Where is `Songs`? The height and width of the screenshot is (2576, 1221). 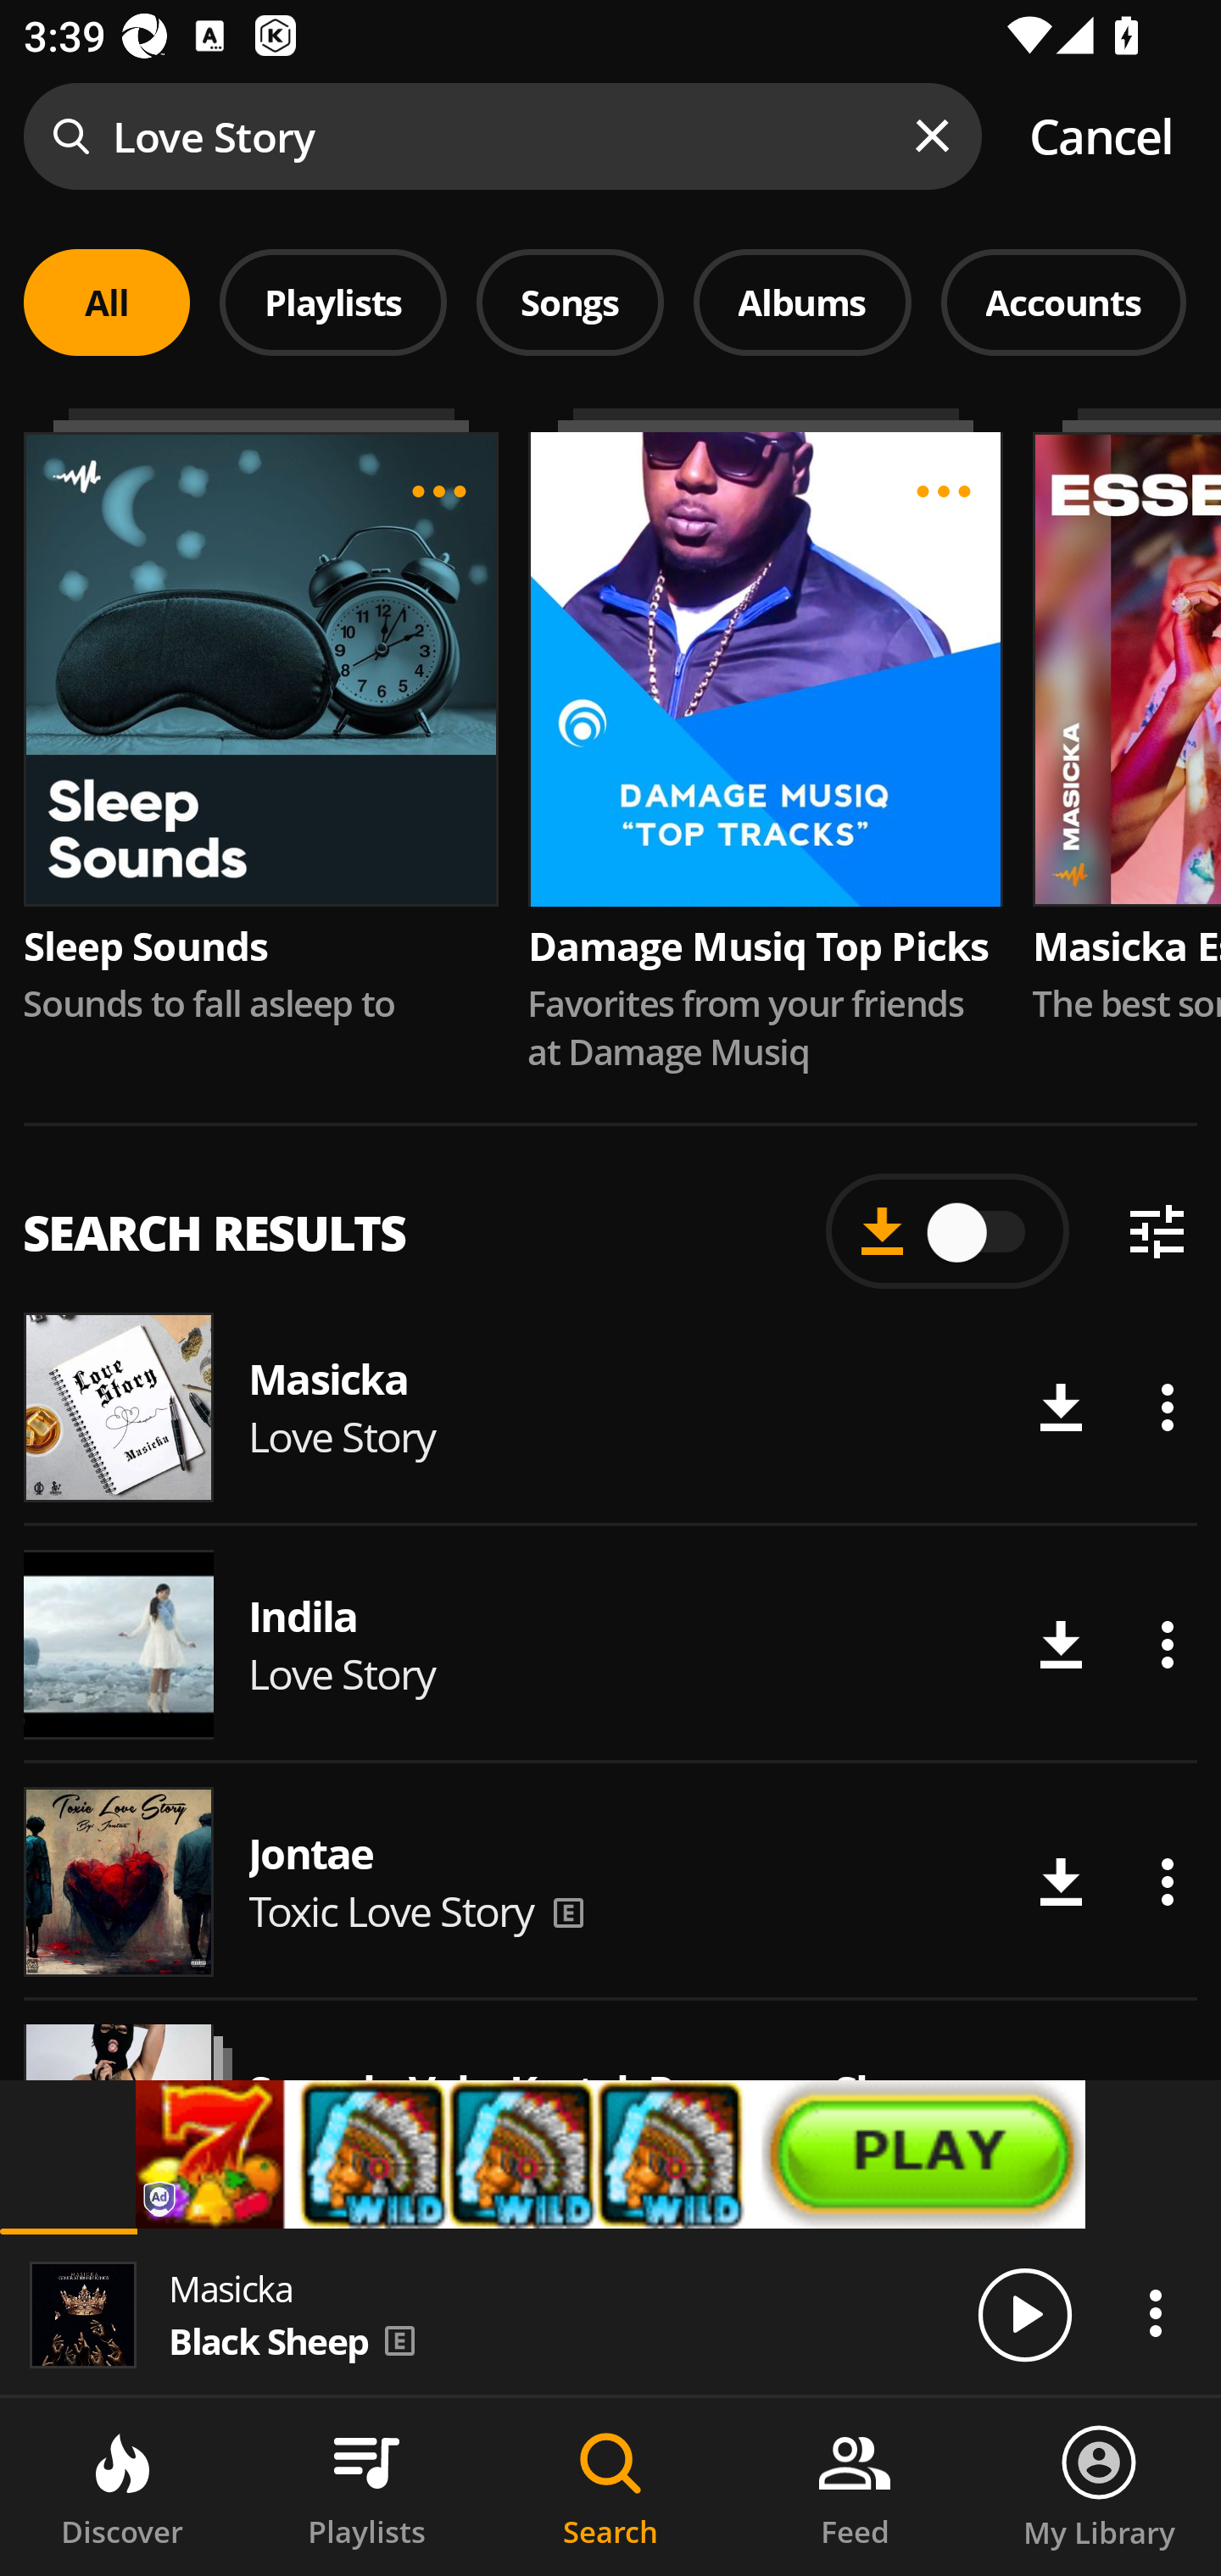
Songs is located at coordinates (570, 302).